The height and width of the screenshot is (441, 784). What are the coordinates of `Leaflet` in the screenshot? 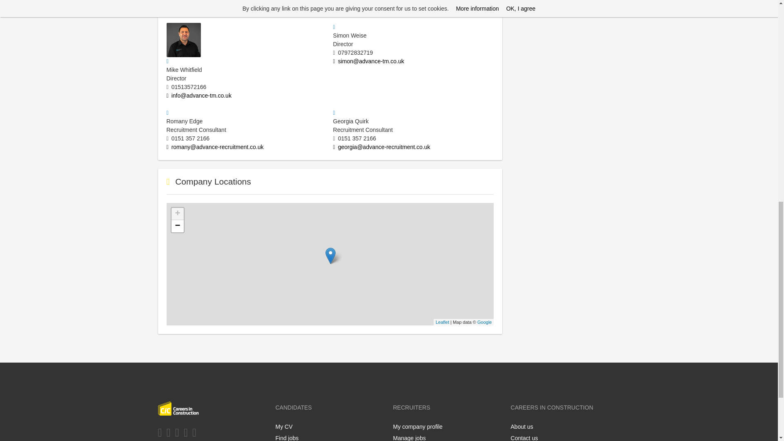 It's located at (443, 322).